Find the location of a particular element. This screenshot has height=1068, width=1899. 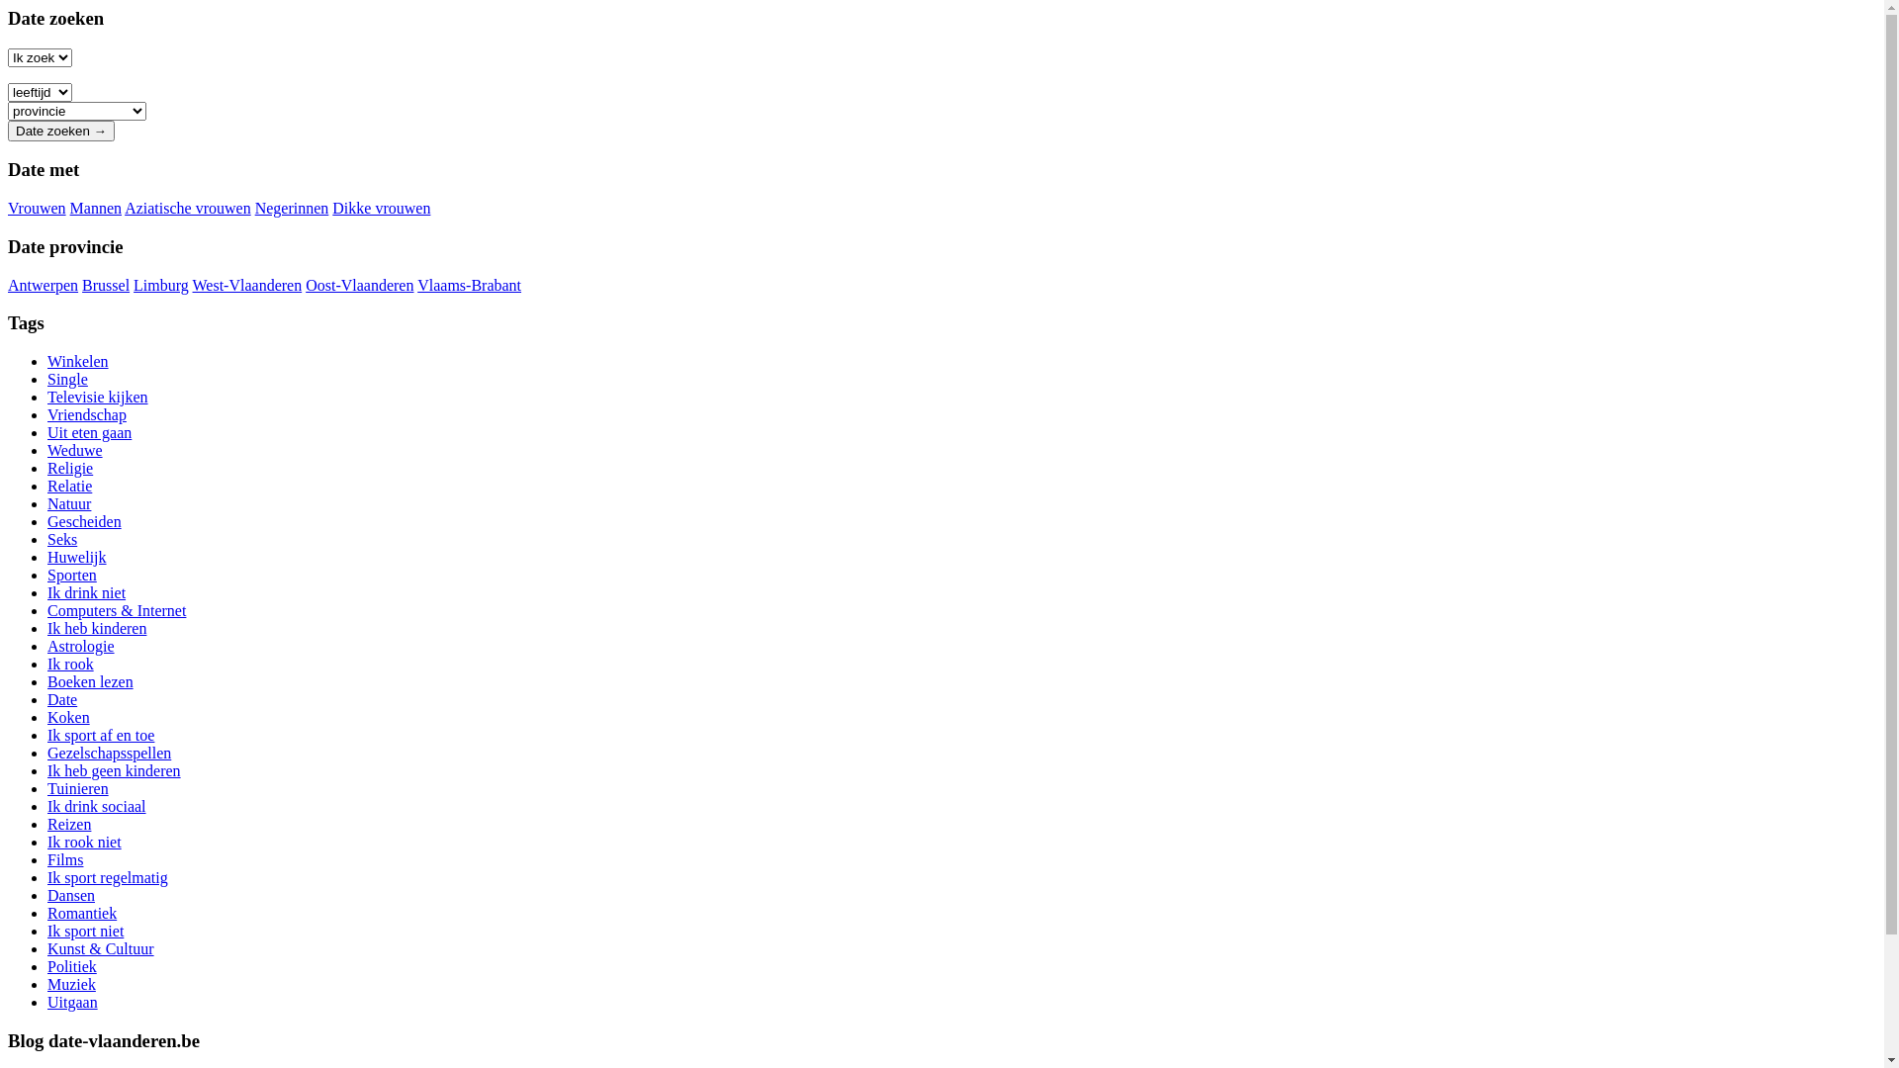

Ik rook niet is located at coordinates (84, 843).